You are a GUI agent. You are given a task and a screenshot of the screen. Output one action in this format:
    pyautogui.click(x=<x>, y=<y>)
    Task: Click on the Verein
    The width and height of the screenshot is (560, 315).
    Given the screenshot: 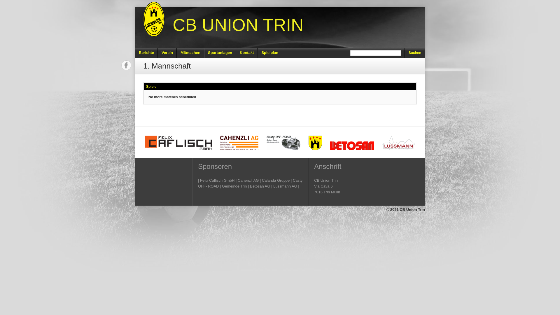 What is the action you would take?
    pyautogui.click(x=167, y=53)
    